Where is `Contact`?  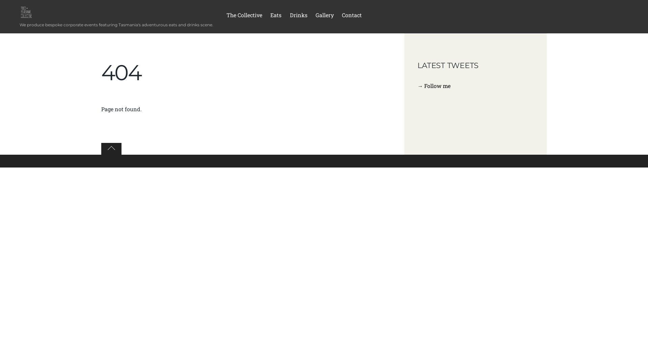
Contact is located at coordinates (352, 17).